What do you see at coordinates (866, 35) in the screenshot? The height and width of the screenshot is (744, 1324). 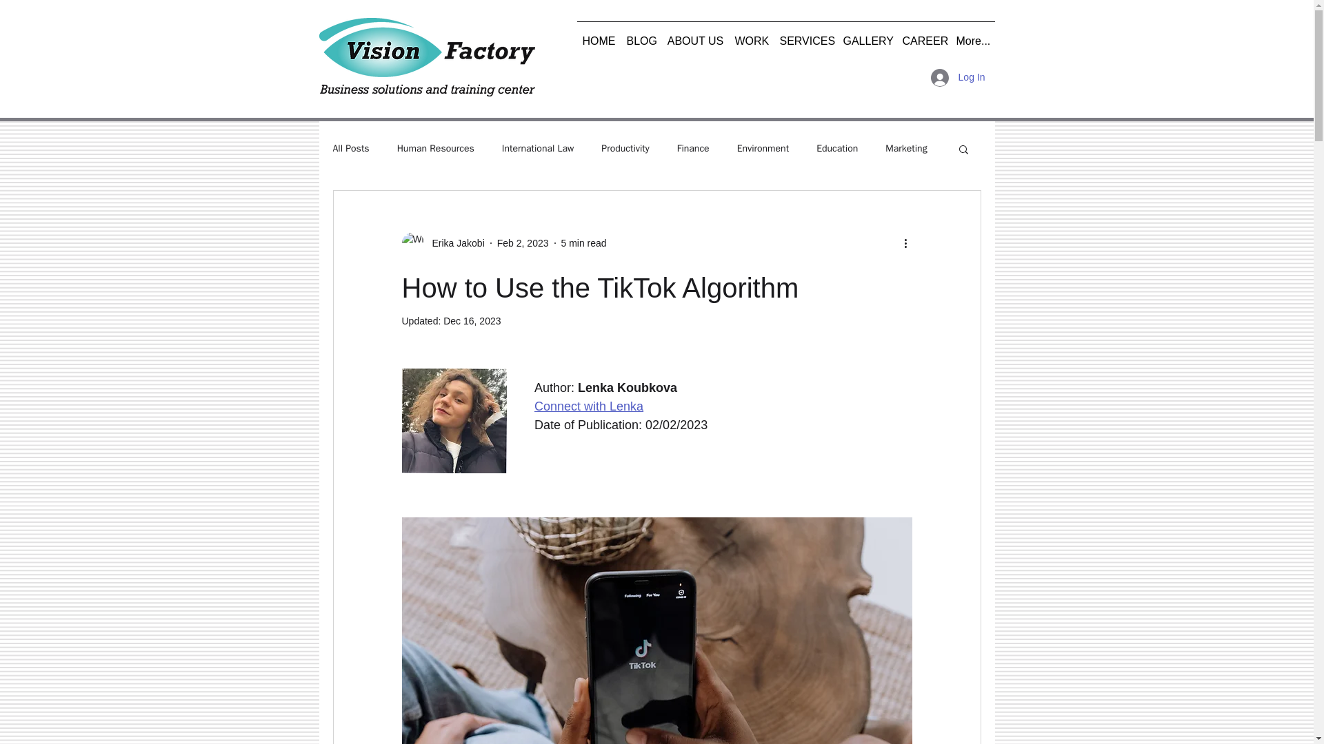 I see `GALLERY` at bounding box center [866, 35].